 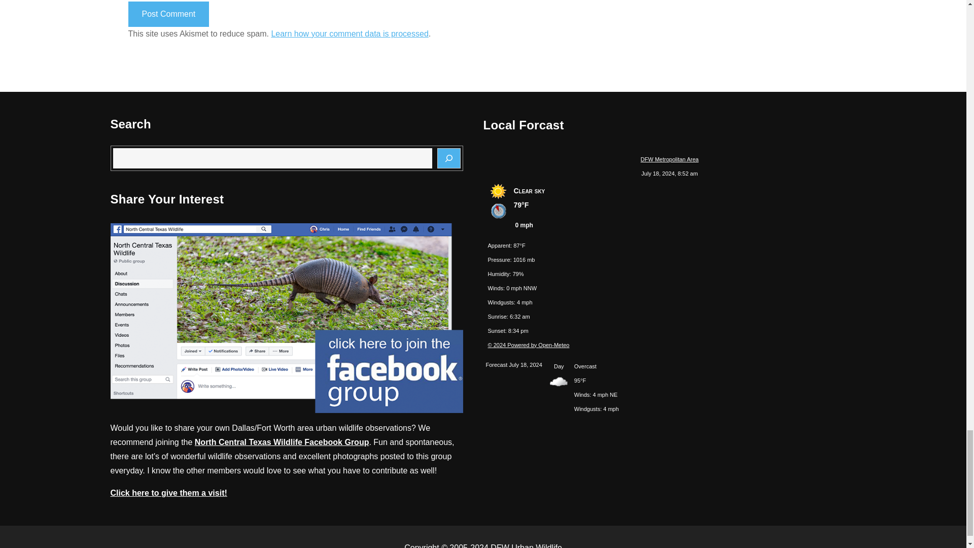 What do you see at coordinates (349, 33) in the screenshot?
I see `Learn how your comment data is processed` at bounding box center [349, 33].